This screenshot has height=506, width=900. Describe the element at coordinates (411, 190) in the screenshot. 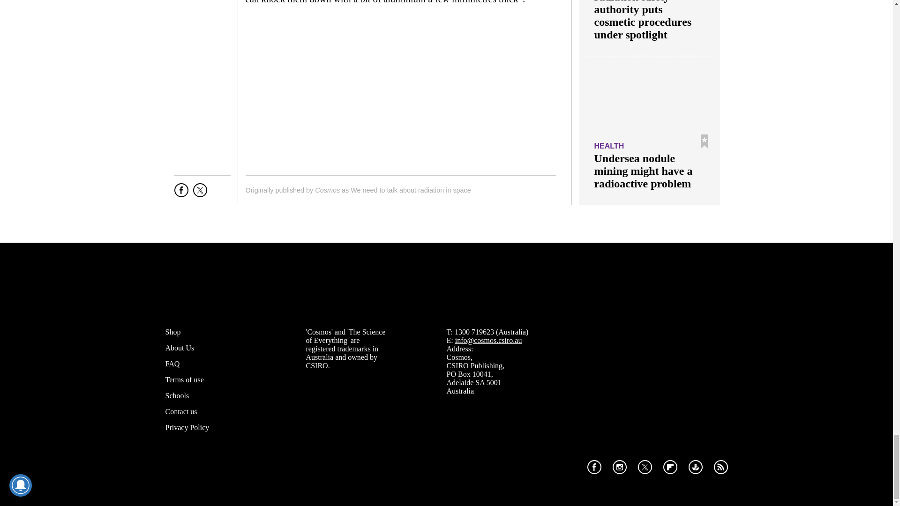

I see `We need to talk about radiation in space` at that location.